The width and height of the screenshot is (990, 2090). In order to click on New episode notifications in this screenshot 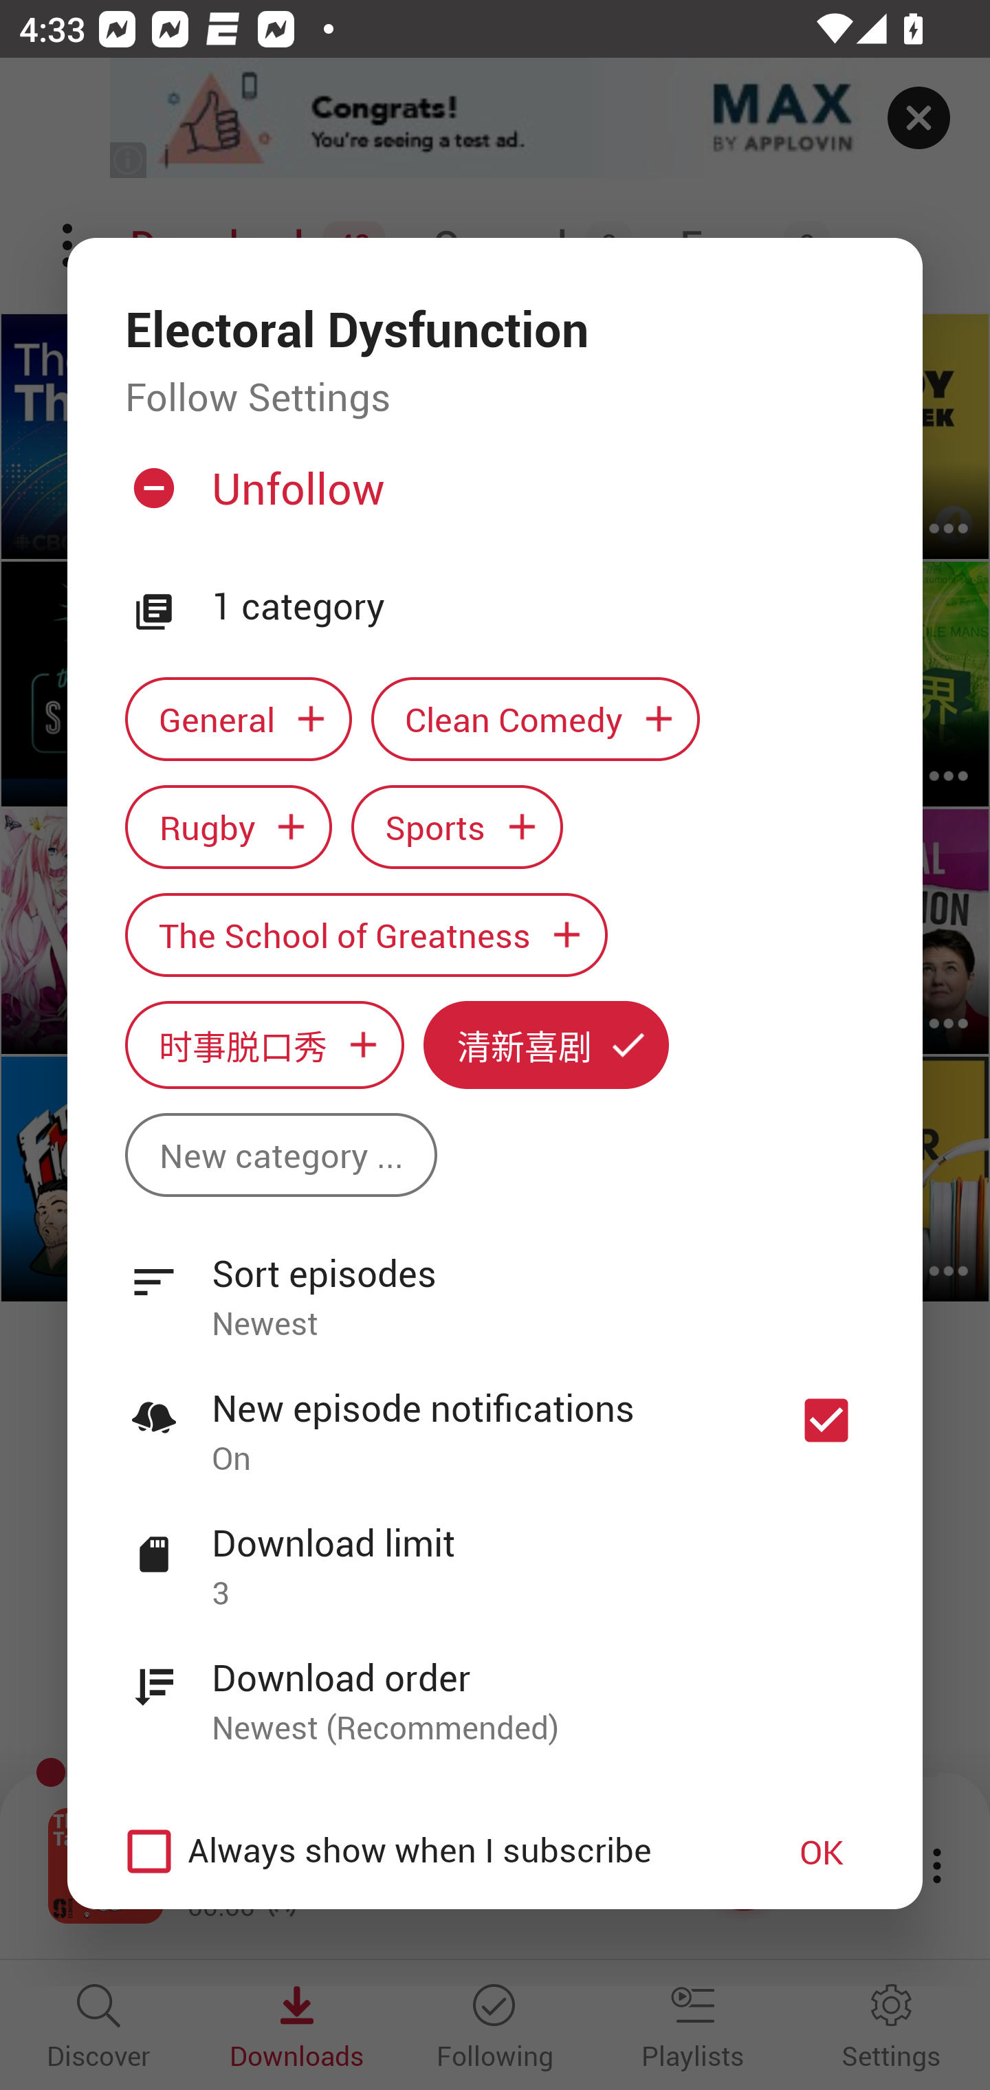, I will do `click(826, 1420)`.